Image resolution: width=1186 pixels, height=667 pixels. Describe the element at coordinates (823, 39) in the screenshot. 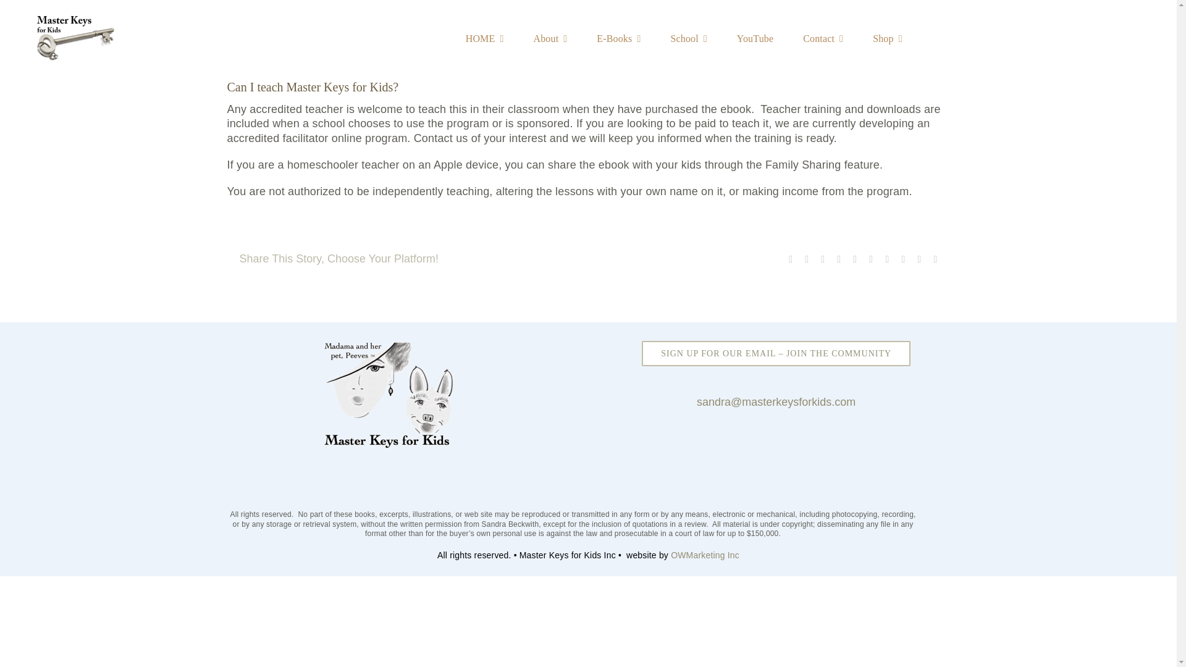

I see `Contact` at that location.